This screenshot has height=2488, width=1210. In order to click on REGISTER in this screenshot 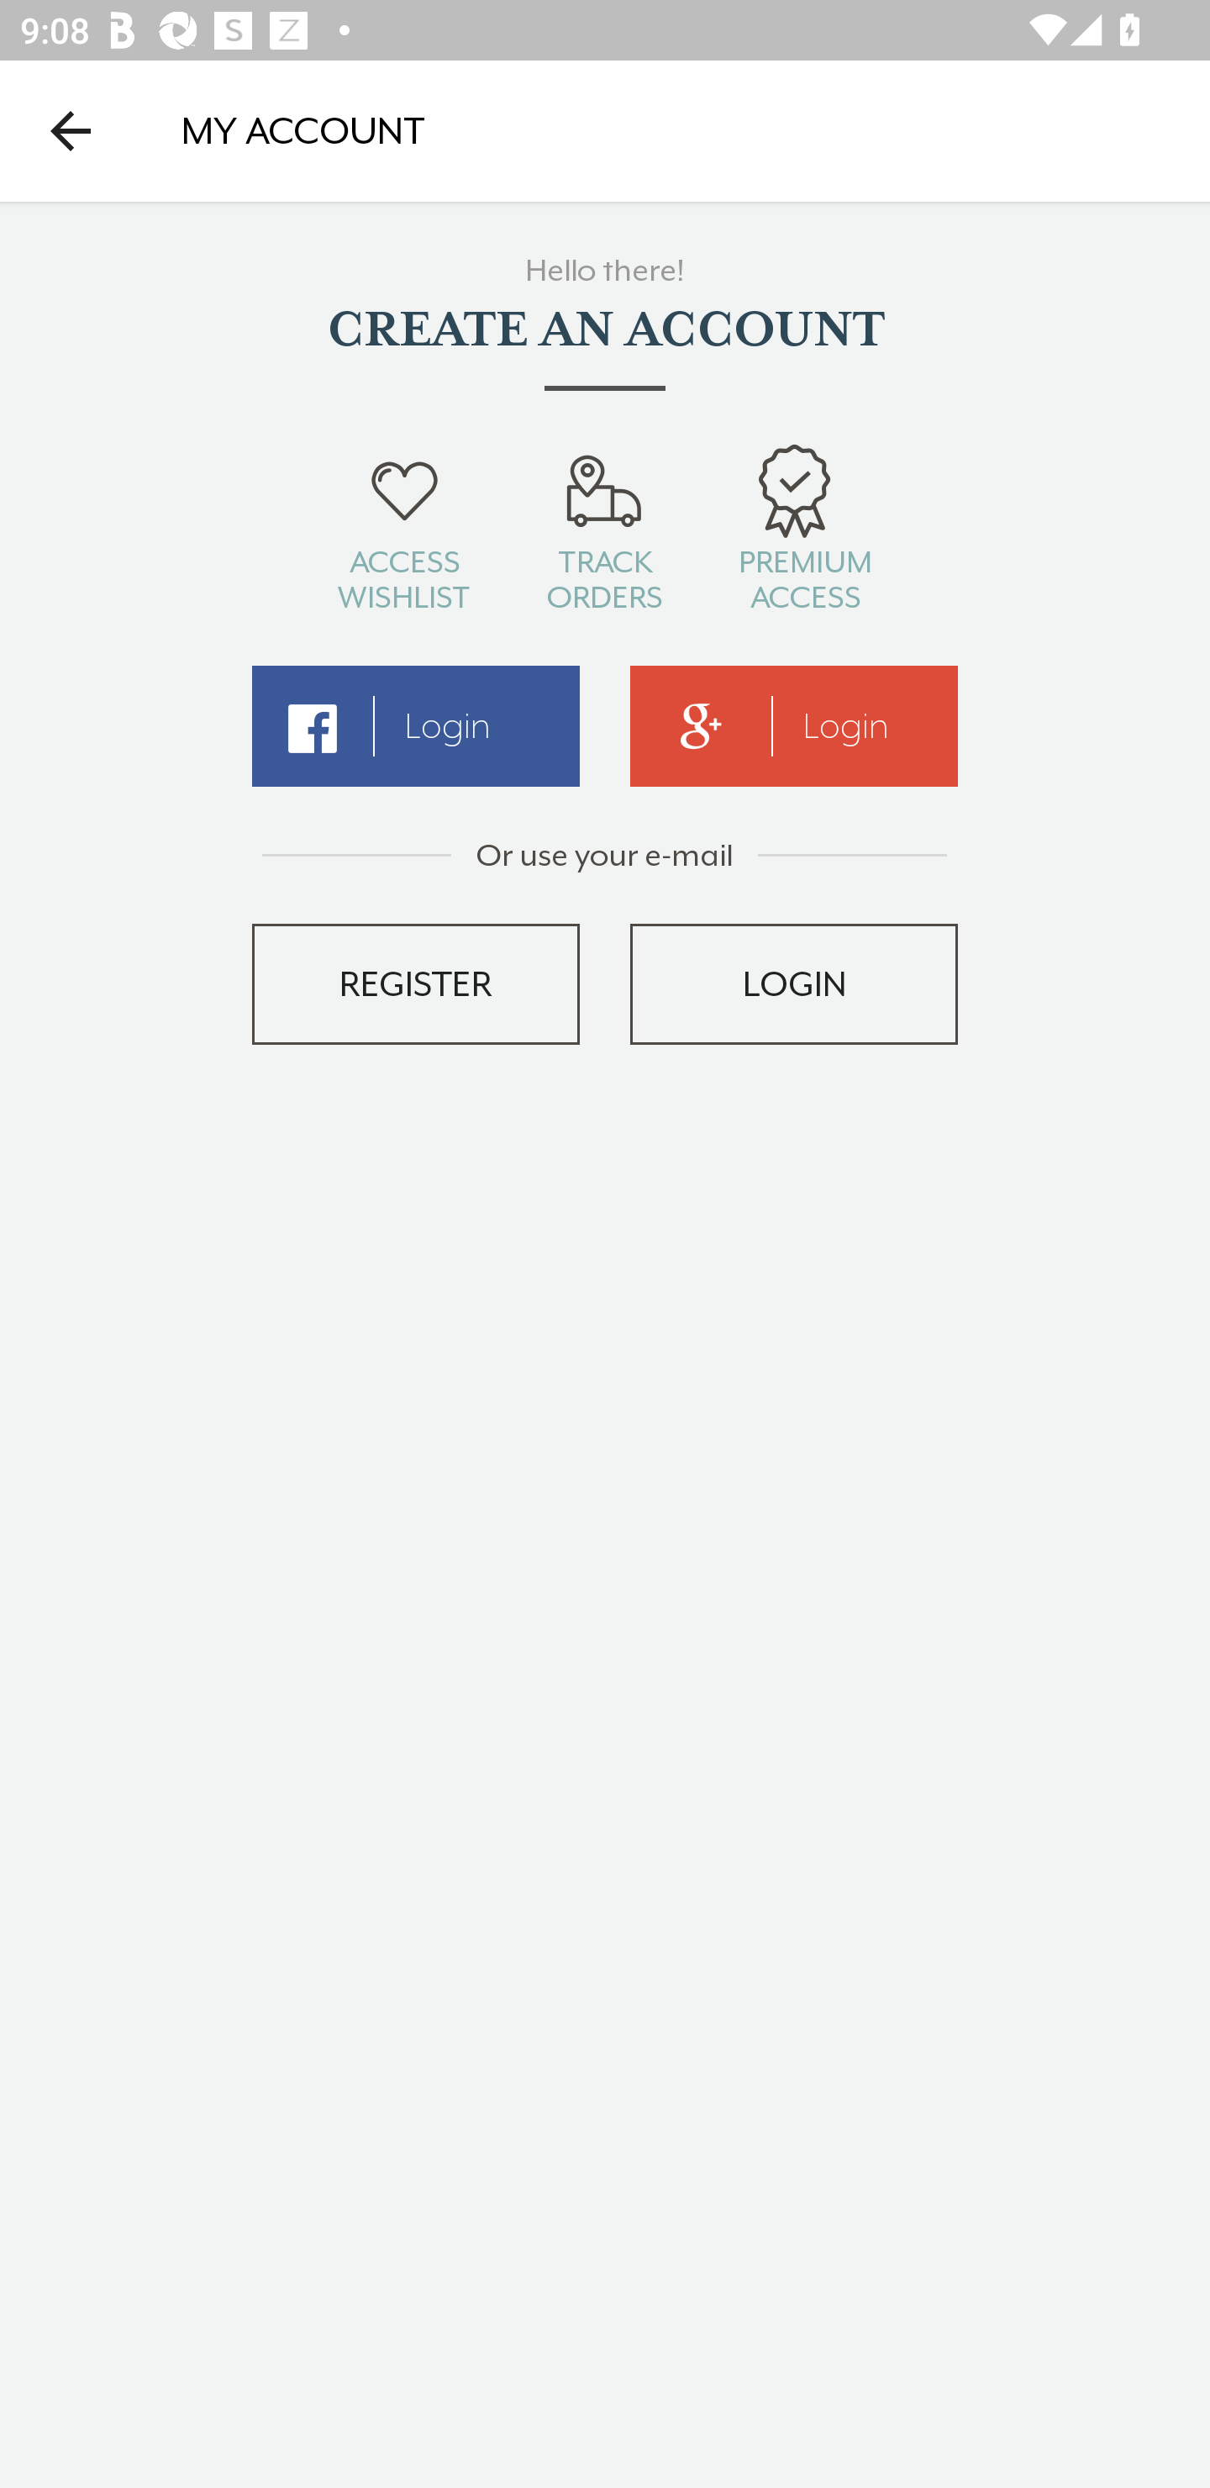, I will do `click(415, 983)`.